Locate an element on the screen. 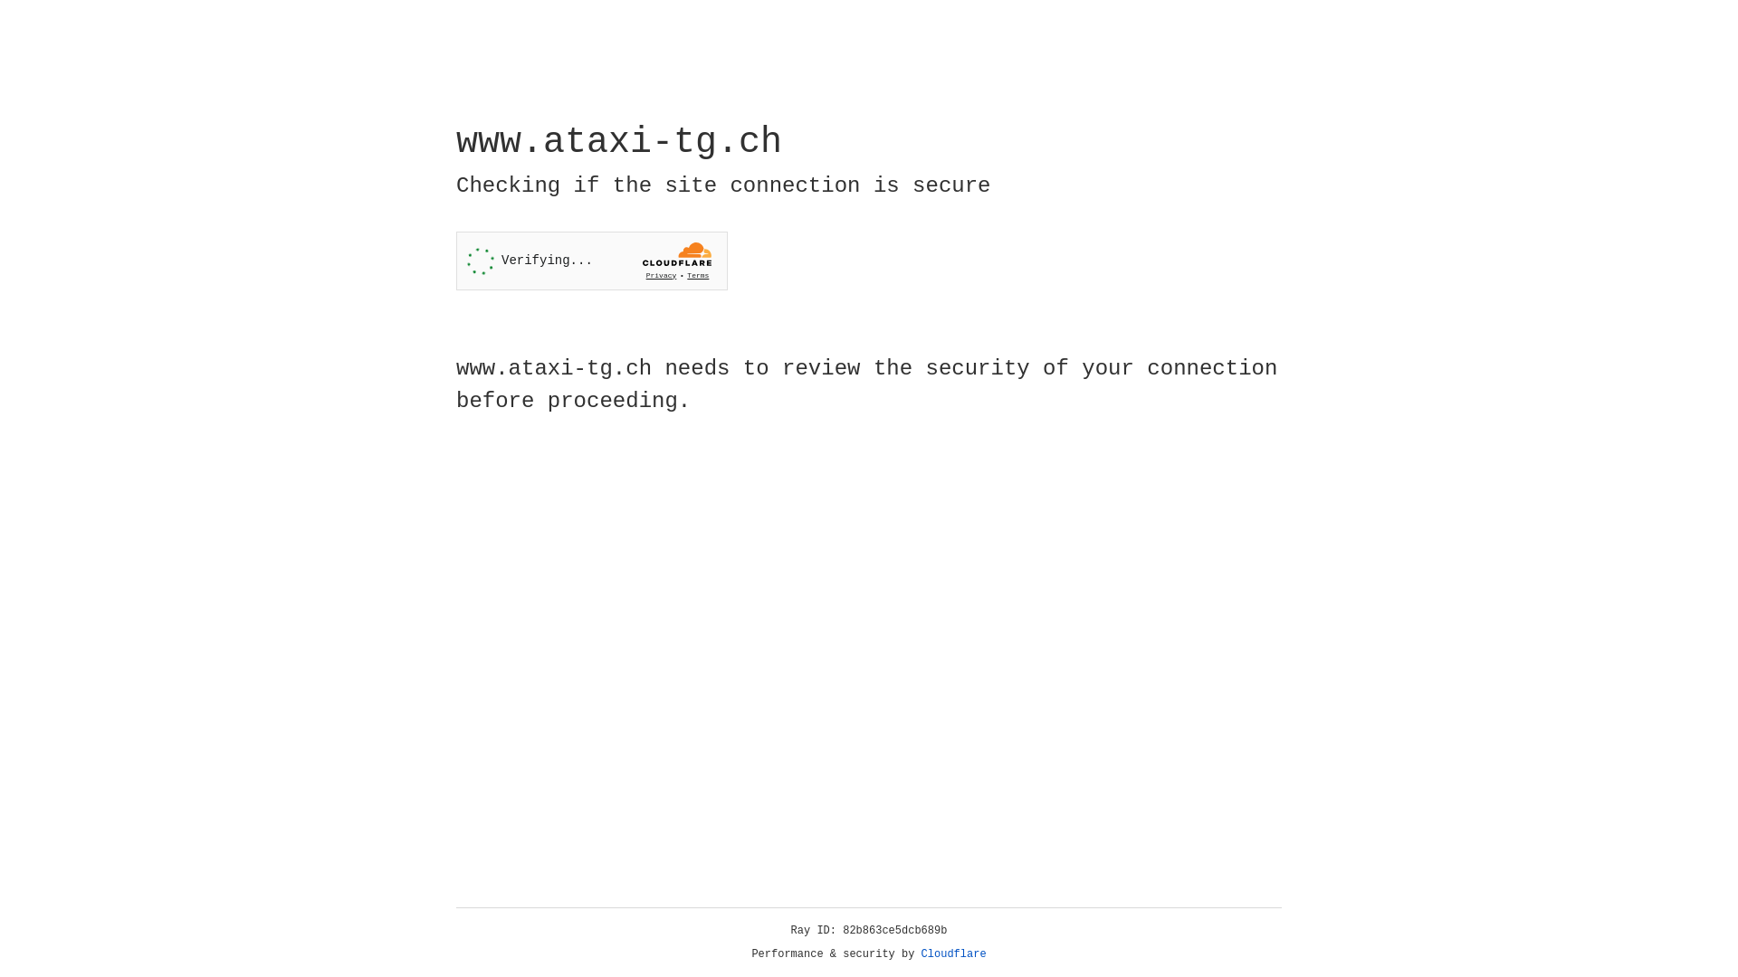 The image size is (1738, 977). Cloudflare is located at coordinates (954, 954).